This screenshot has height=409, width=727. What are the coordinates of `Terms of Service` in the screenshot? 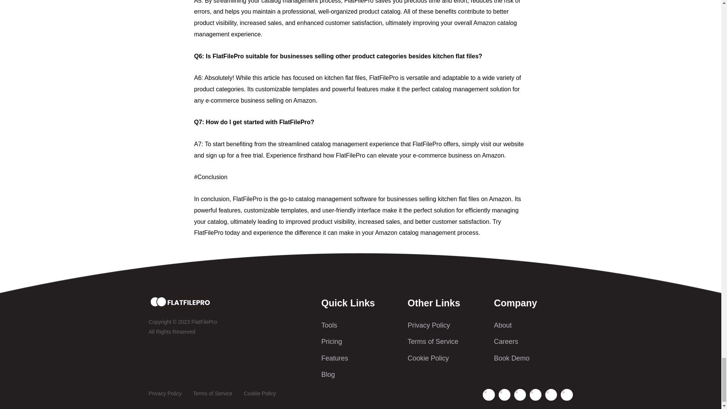 It's located at (213, 394).